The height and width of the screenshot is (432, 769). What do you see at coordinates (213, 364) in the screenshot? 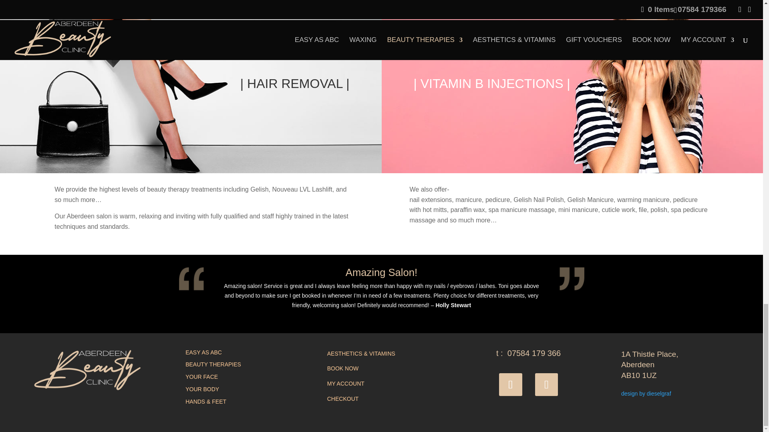
I see `BEAUTY THERAPIES` at bounding box center [213, 364].